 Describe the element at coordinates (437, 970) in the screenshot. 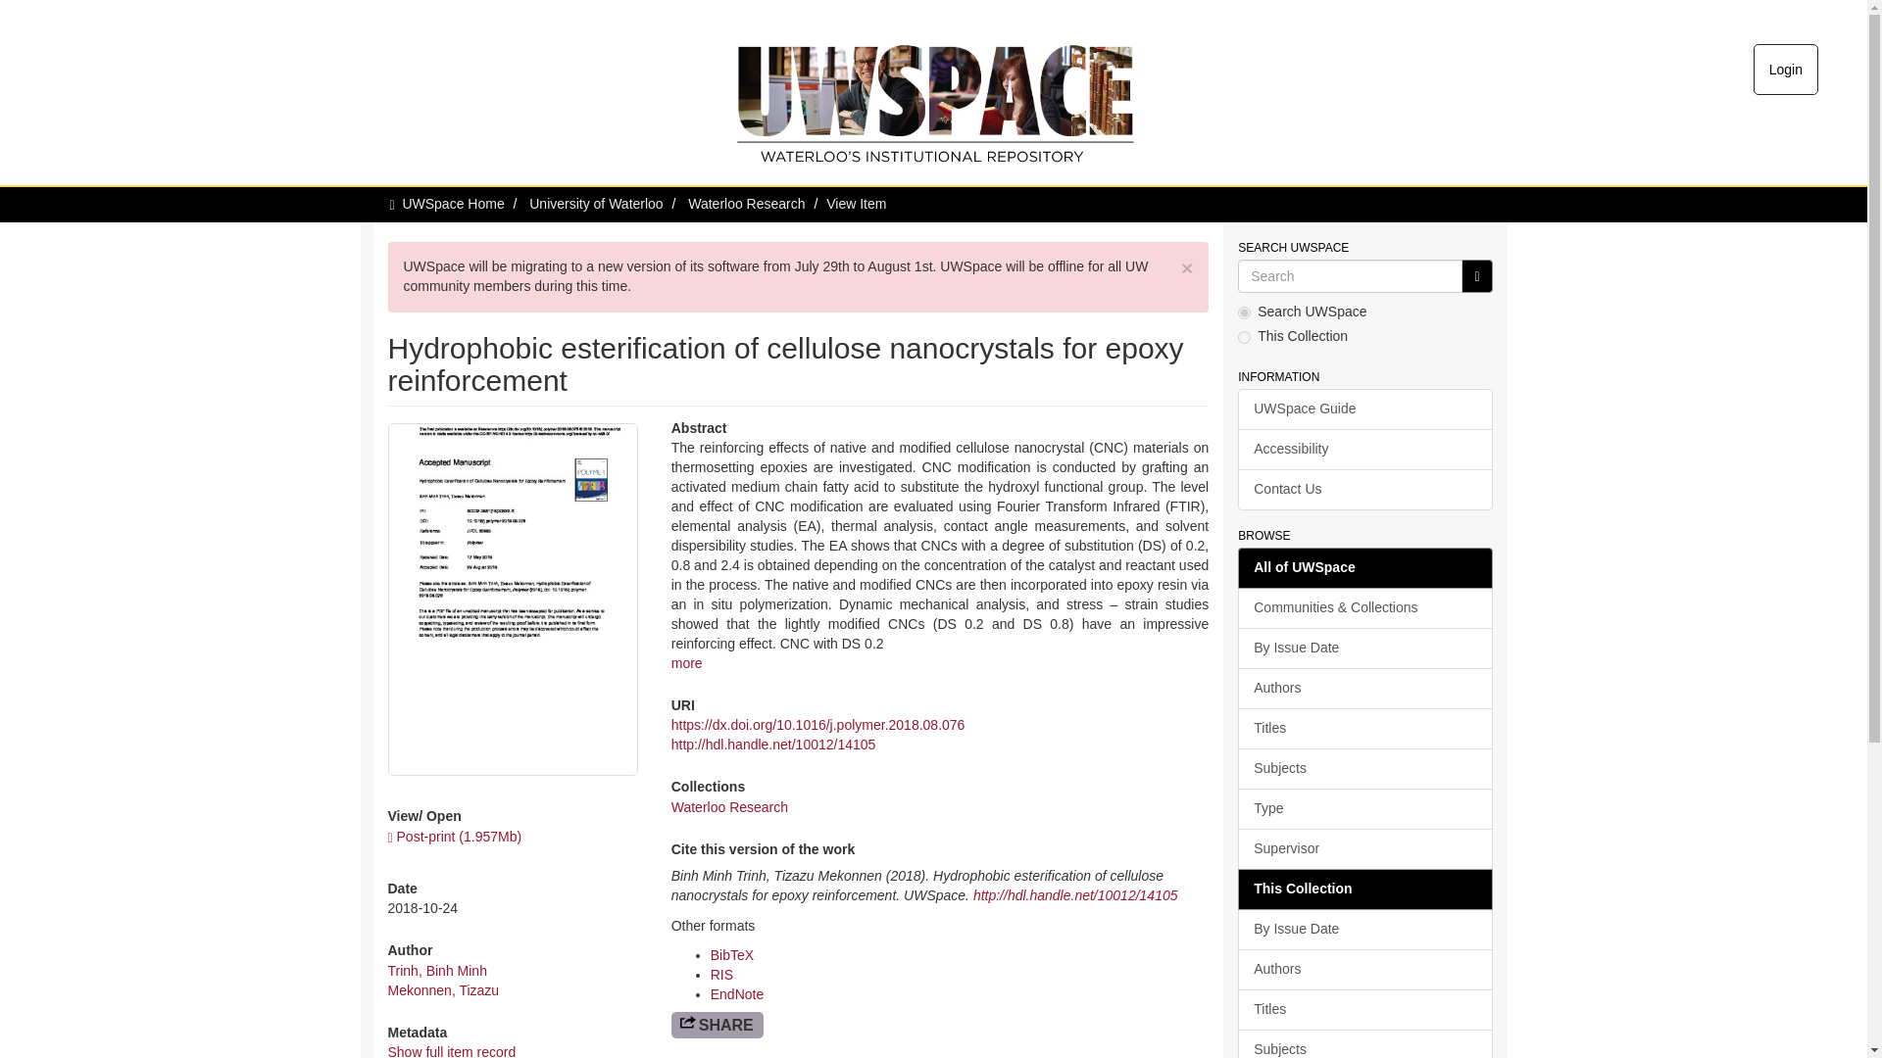

I see `Trinh, Binh Minh` at that location.